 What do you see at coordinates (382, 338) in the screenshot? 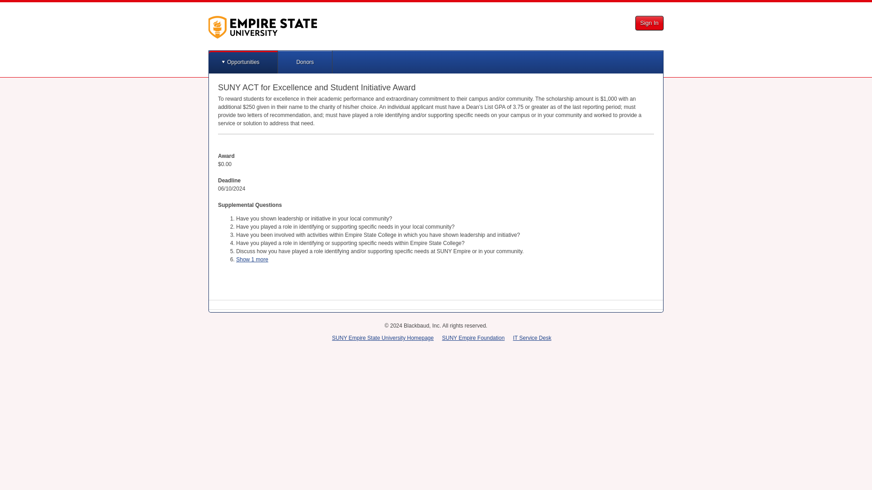
I see `SUNY Empire State University Homepage` at bounding box center [382, 338].